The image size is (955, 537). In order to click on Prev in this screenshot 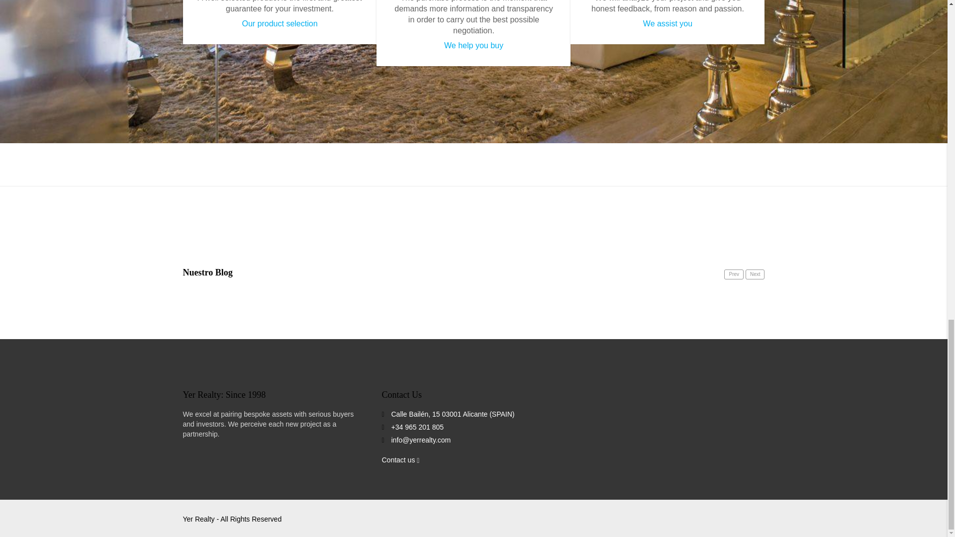, I will do `click(734, 274)`.